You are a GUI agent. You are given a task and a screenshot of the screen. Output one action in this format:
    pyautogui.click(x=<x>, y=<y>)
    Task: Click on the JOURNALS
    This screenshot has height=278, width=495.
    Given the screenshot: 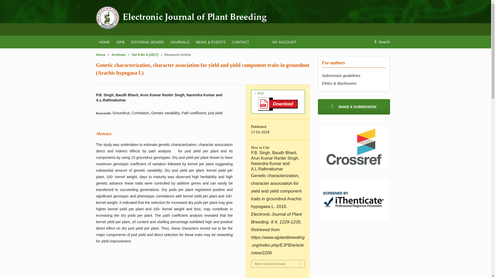 What is the action you would take?
    pyautogui.click(x=180, y=42)
    